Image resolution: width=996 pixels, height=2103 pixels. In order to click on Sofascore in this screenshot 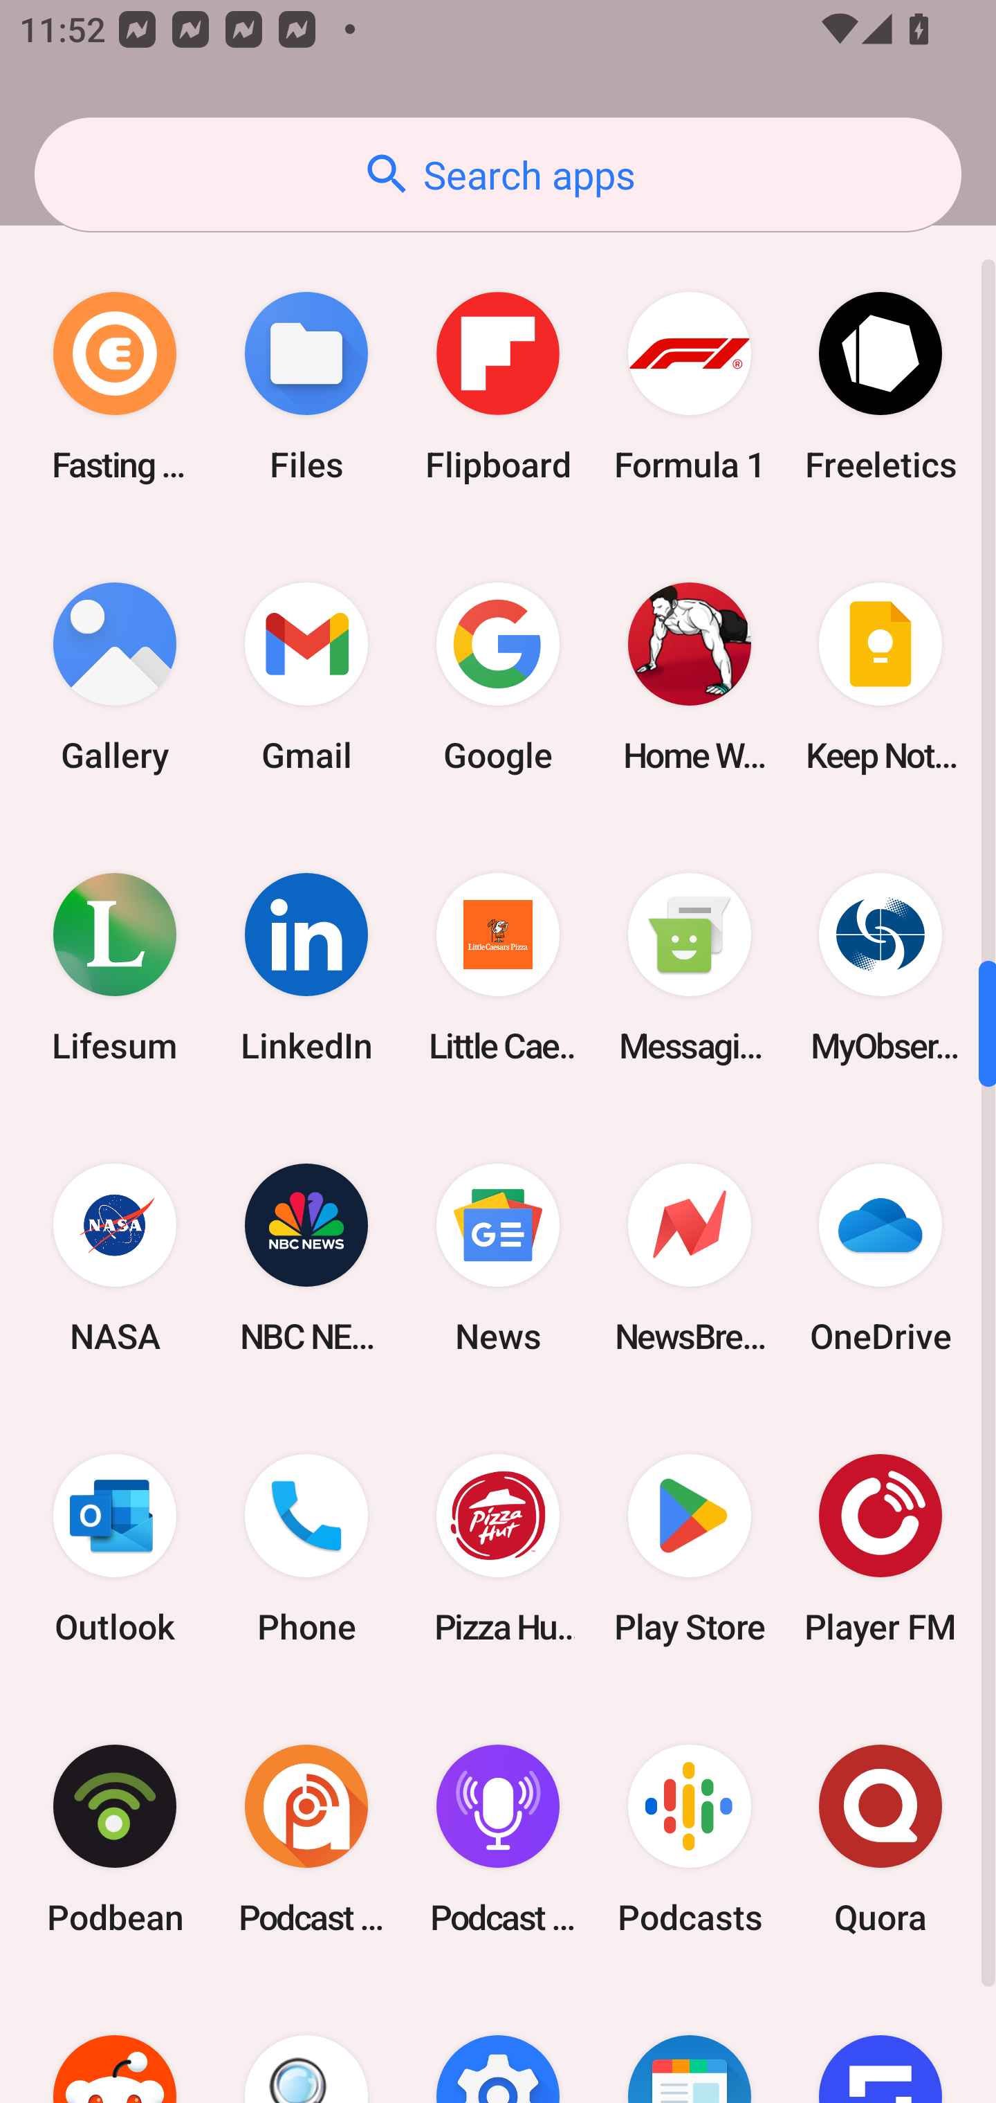, I will do `click(880, 2044)`.